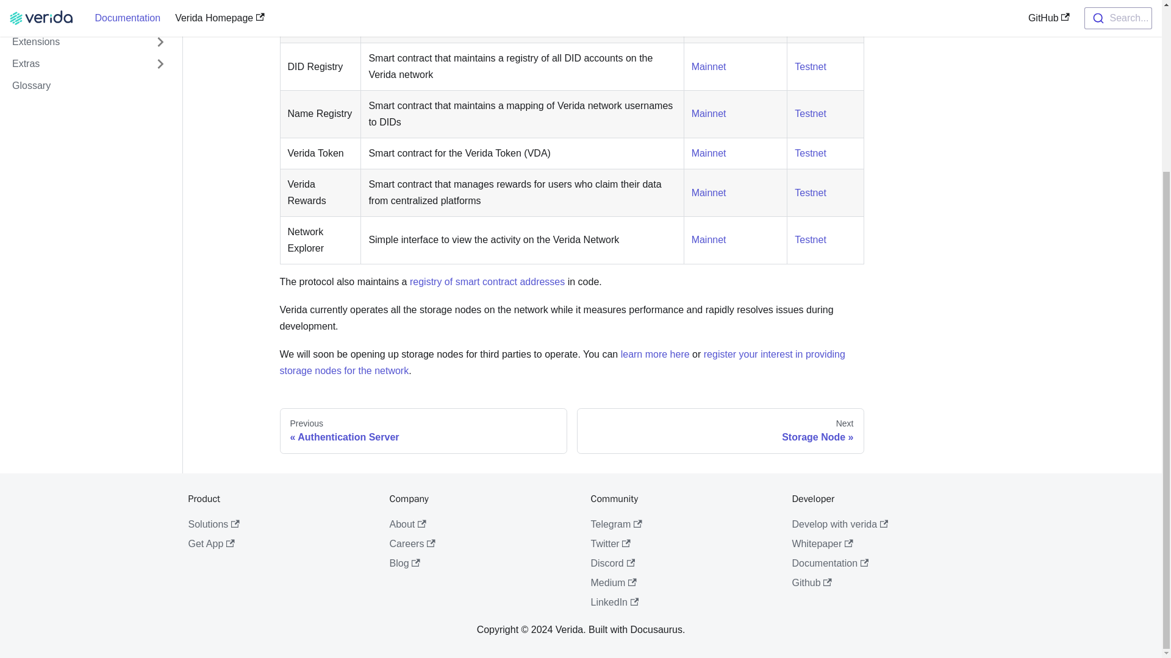 Image resolution: width=1171 pixels, height=658 pixels. What do you see at coordinates (89, 23) in the screenshot?
I see `Extras` at bounding box center [89, 23].